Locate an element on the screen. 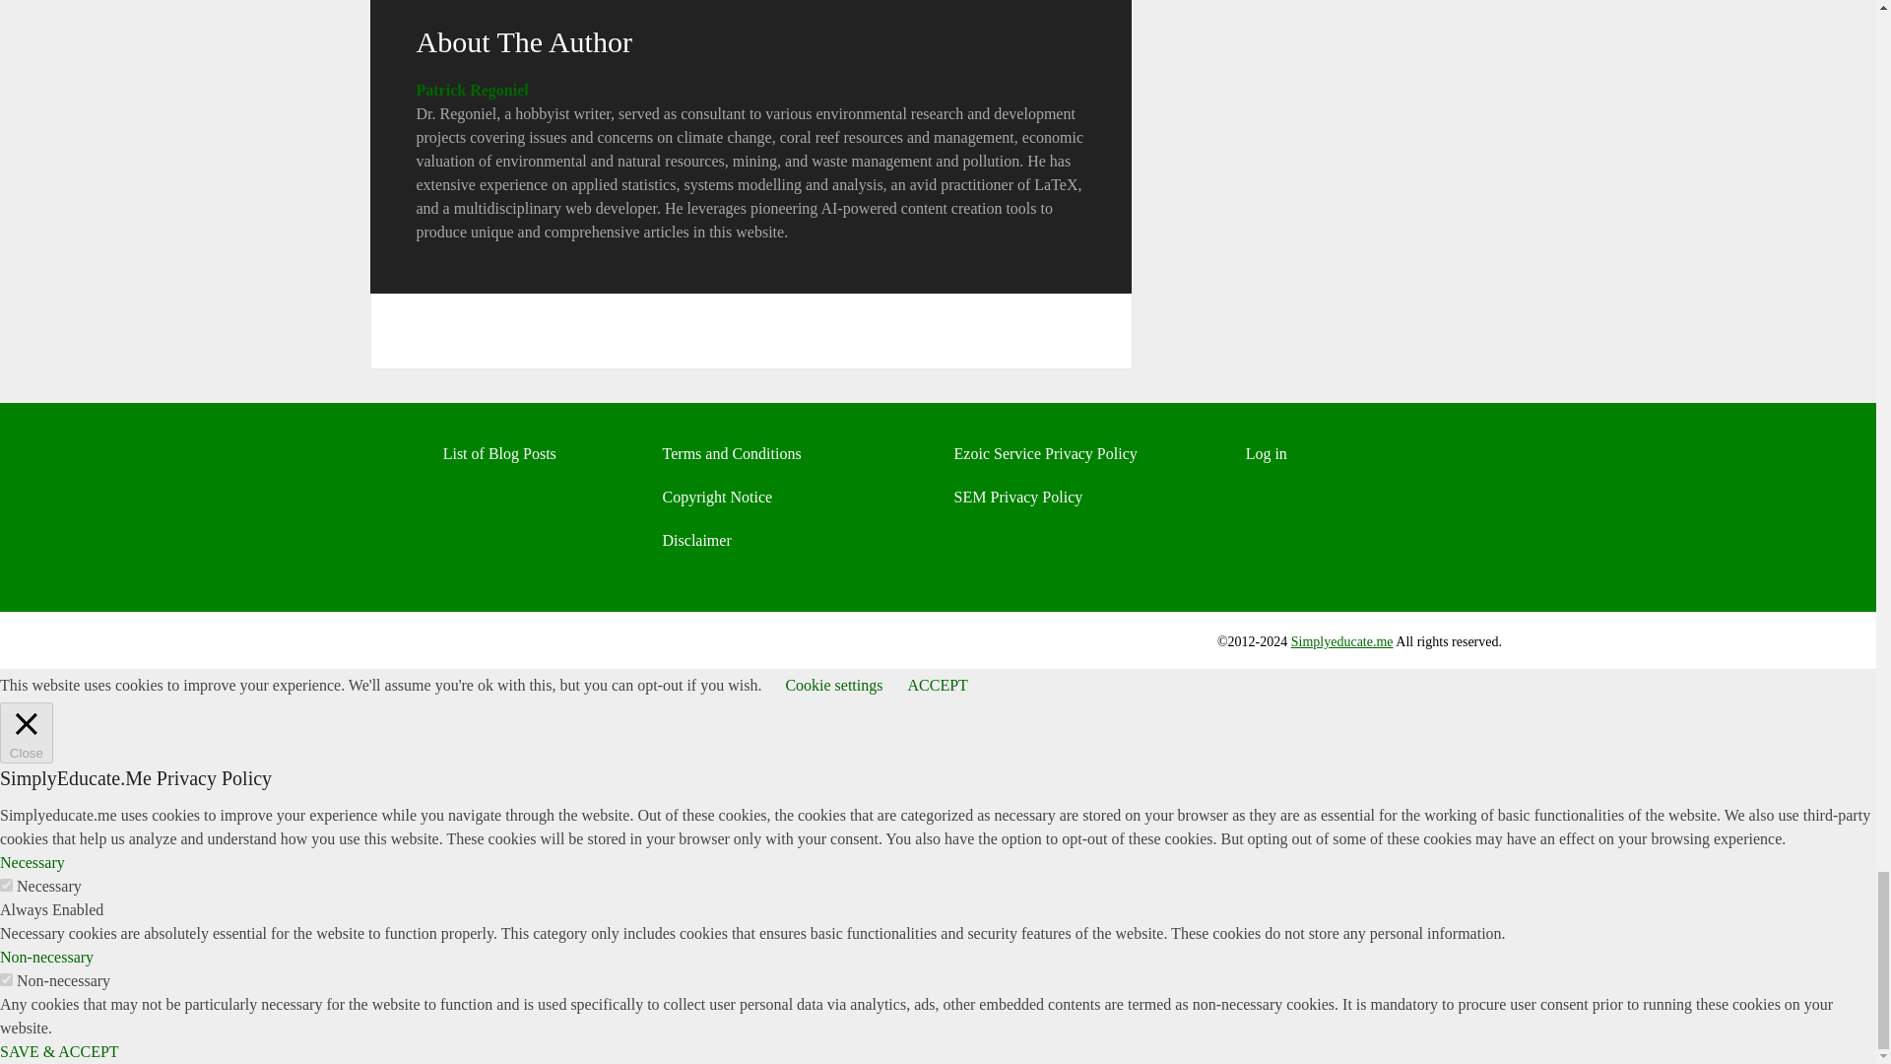  on is located at coordinates (6, 979).